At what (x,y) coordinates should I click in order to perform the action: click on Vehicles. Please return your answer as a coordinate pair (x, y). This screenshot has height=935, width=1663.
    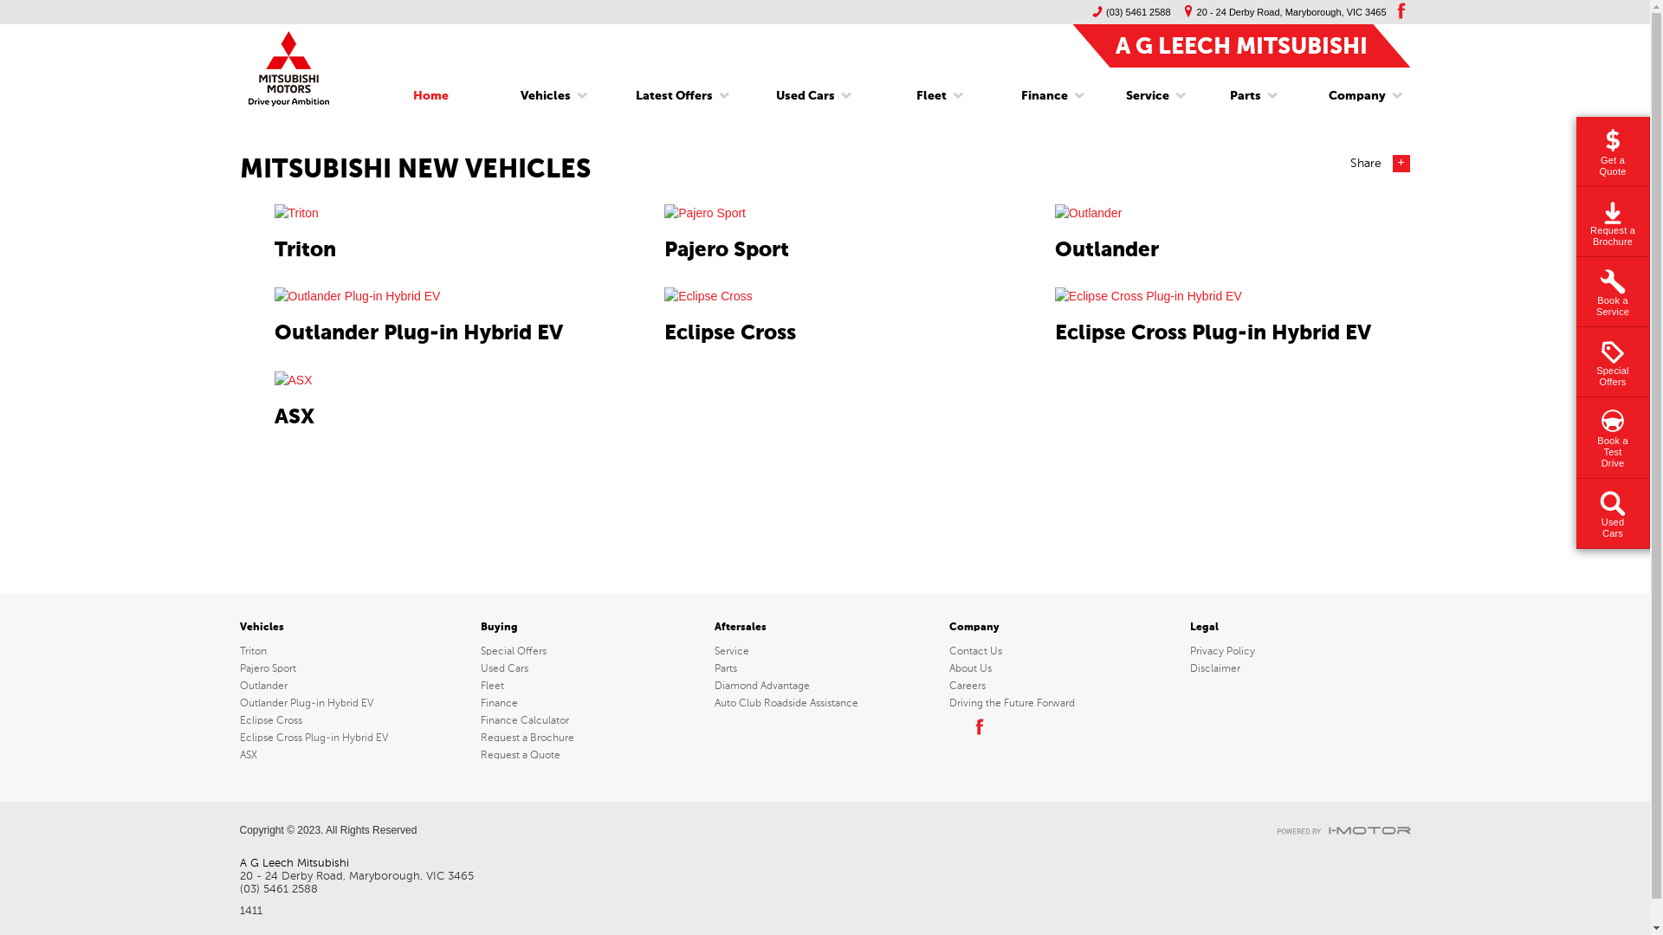
    Looking at the image, I should click on (546, 96).